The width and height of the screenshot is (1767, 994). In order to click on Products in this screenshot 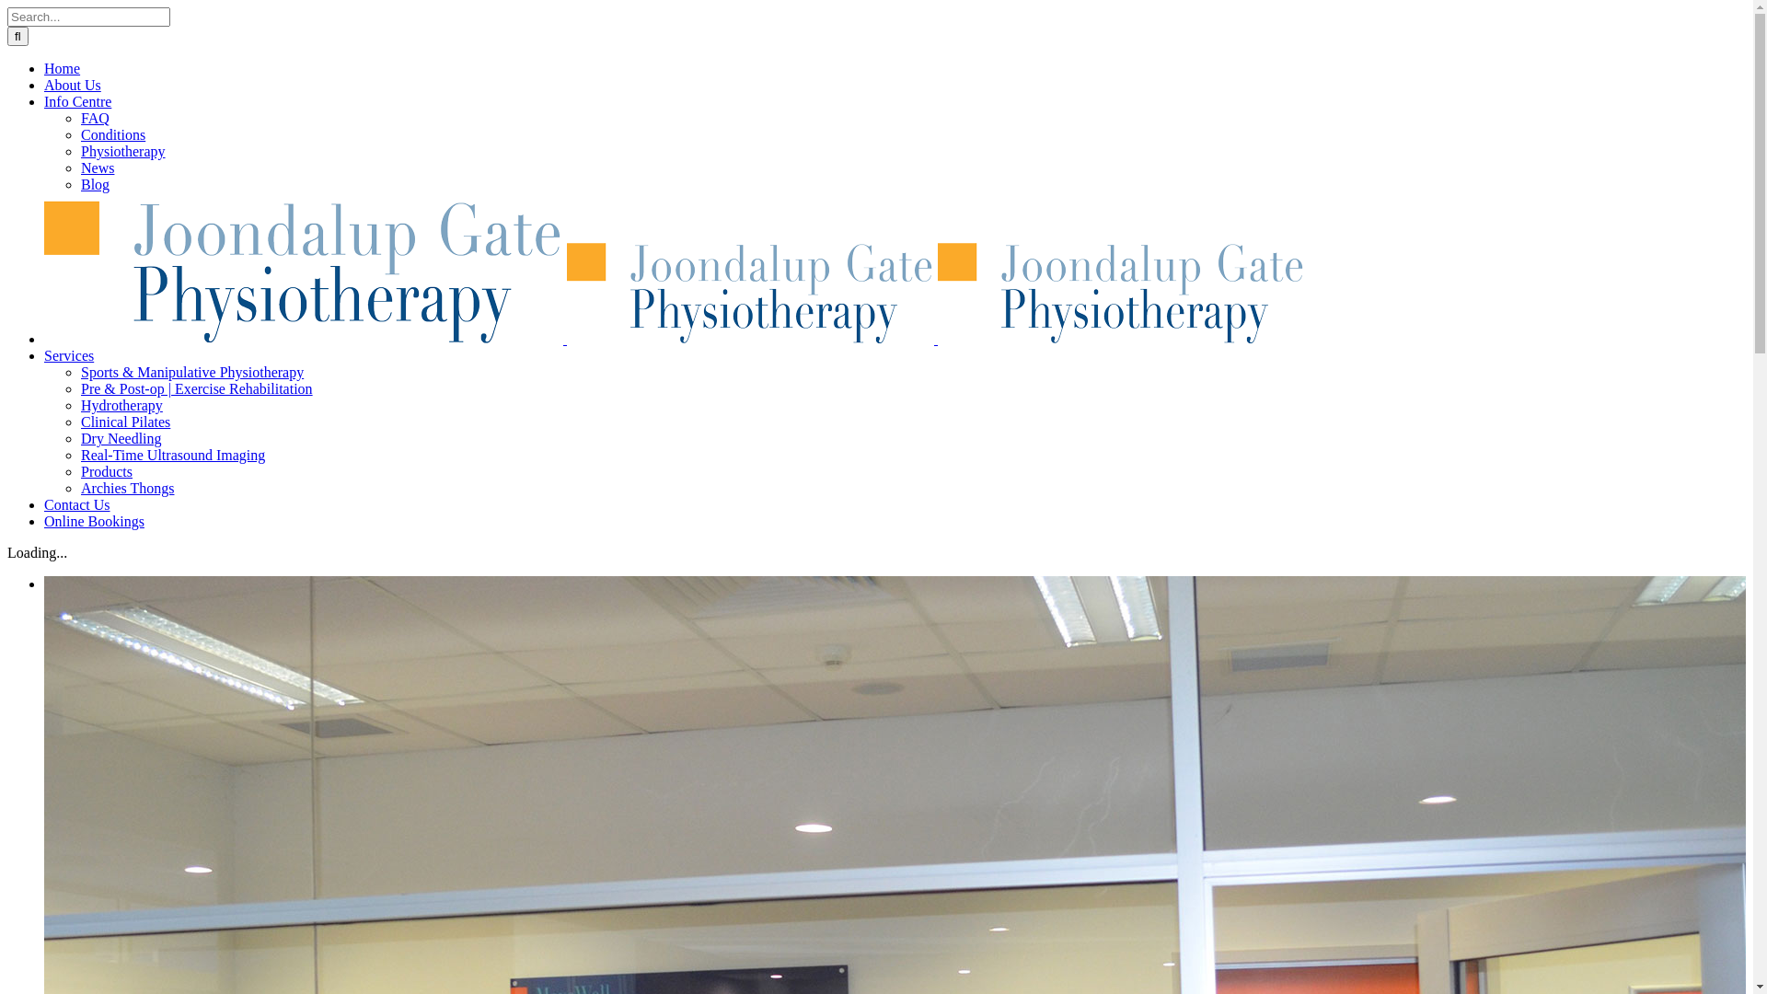, I will do `click(107, 471)`.